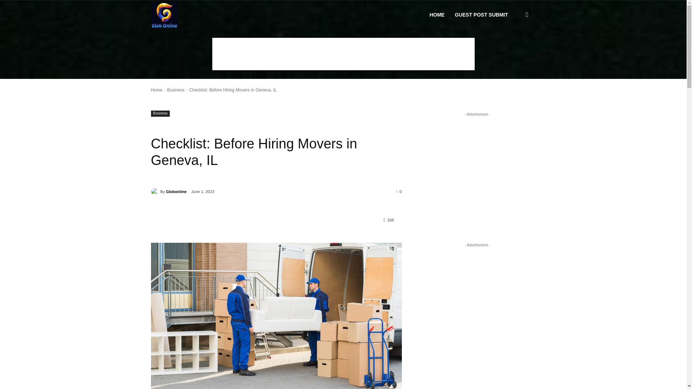 This screenshot has width=692, height=389. Describe the element at coordinates (155, 192) in the screenshot. I see `Globonline` at that location.